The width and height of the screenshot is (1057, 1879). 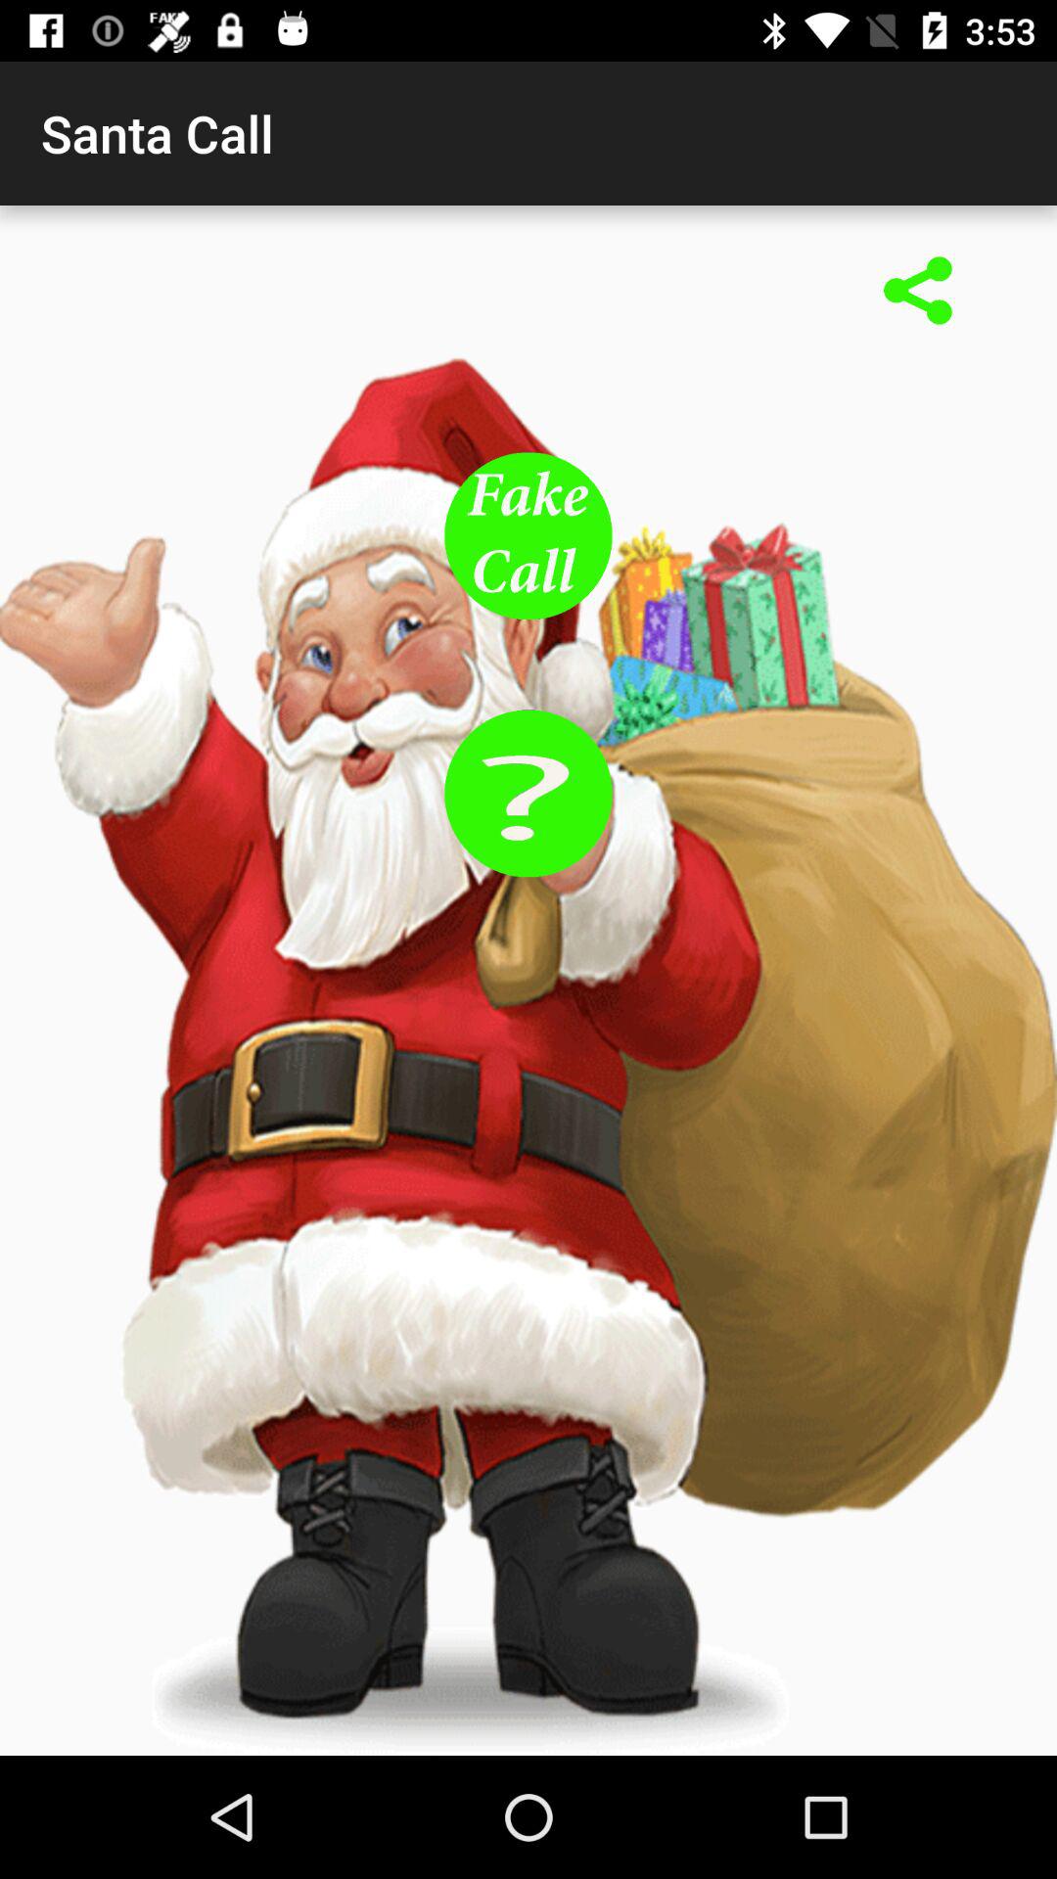 What do you see at coordinates (528, 536) in the screenshot?
I see `request fake call` at bounding box center [528, 536].